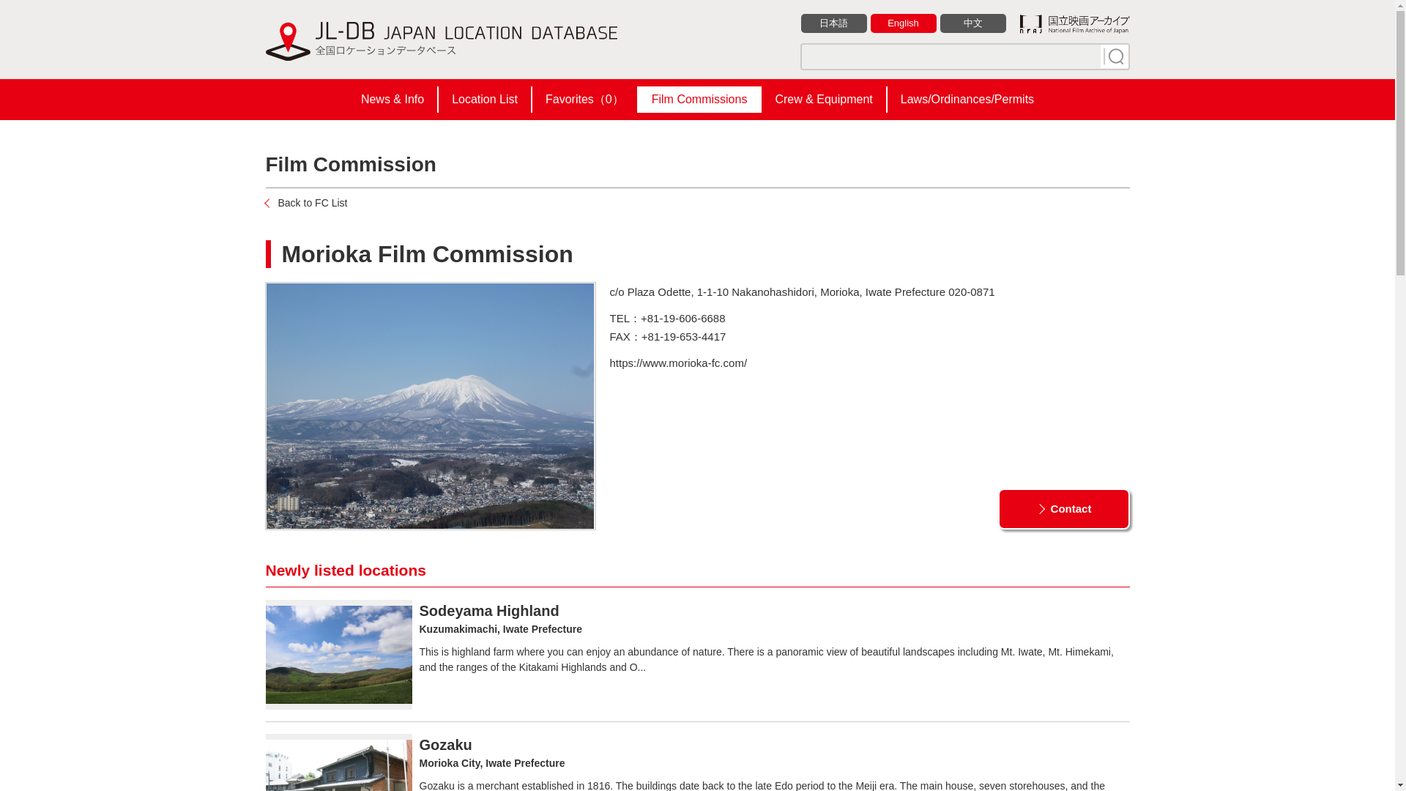  What do you see at coordinates (1063, 509) in the screenshot?
I see `Contact` at bounding box center [1063, 509].